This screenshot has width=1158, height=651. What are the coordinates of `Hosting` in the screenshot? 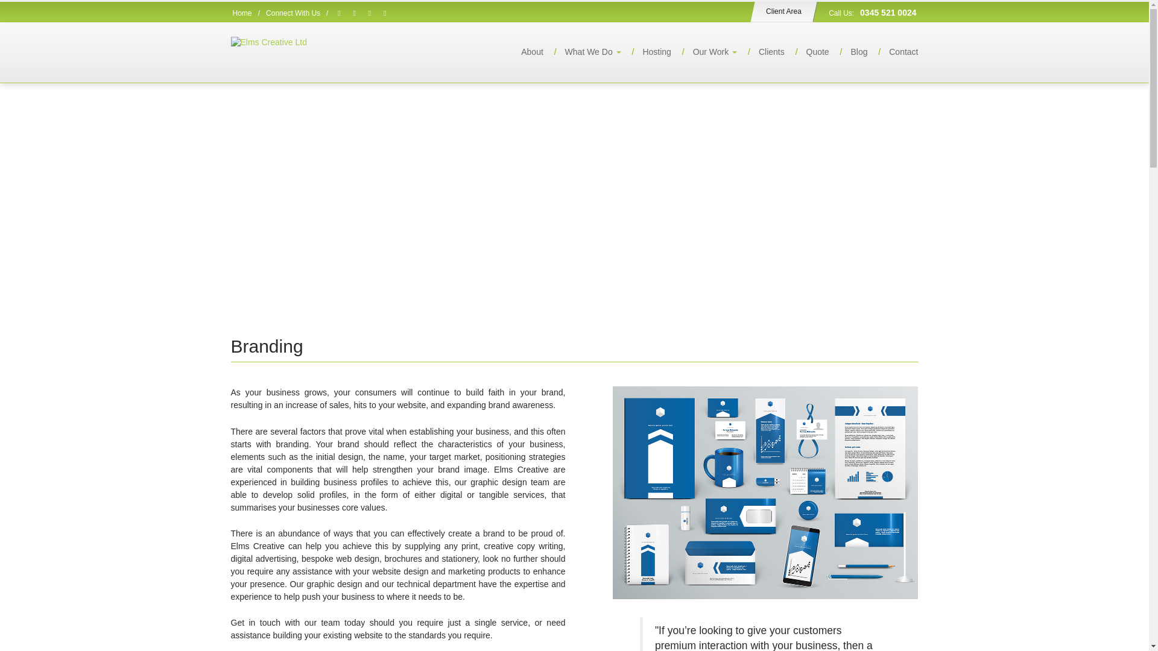 It's located at (647, 52).